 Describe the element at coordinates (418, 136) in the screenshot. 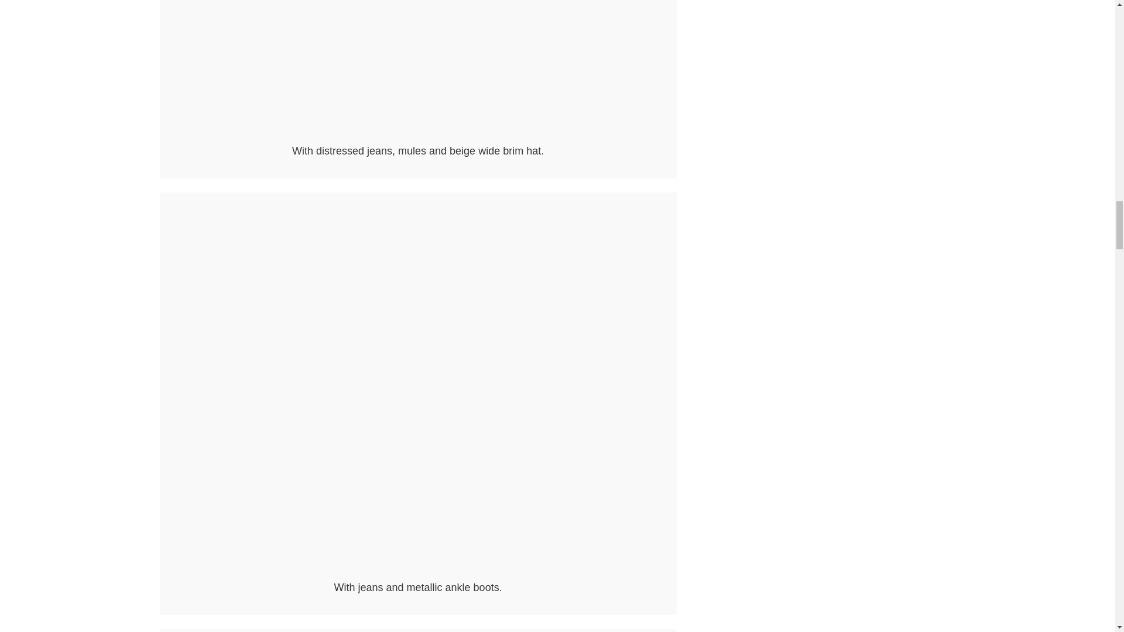

I see `With distressed jeans, mules and beige wide brim hat` at that location.